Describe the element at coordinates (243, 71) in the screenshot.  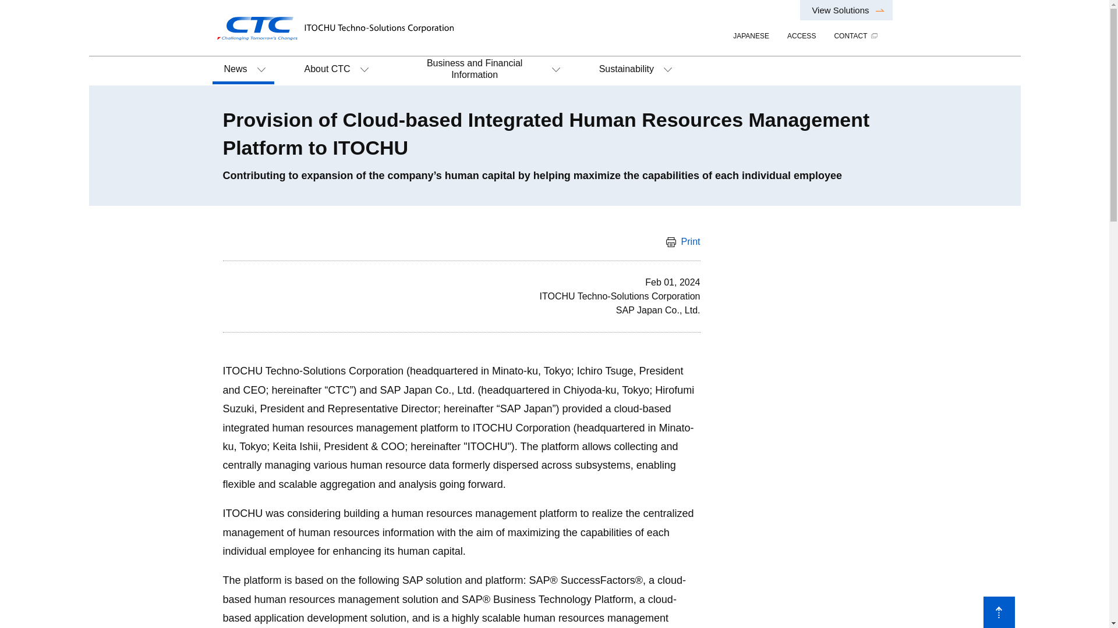
I see `News` at that location.